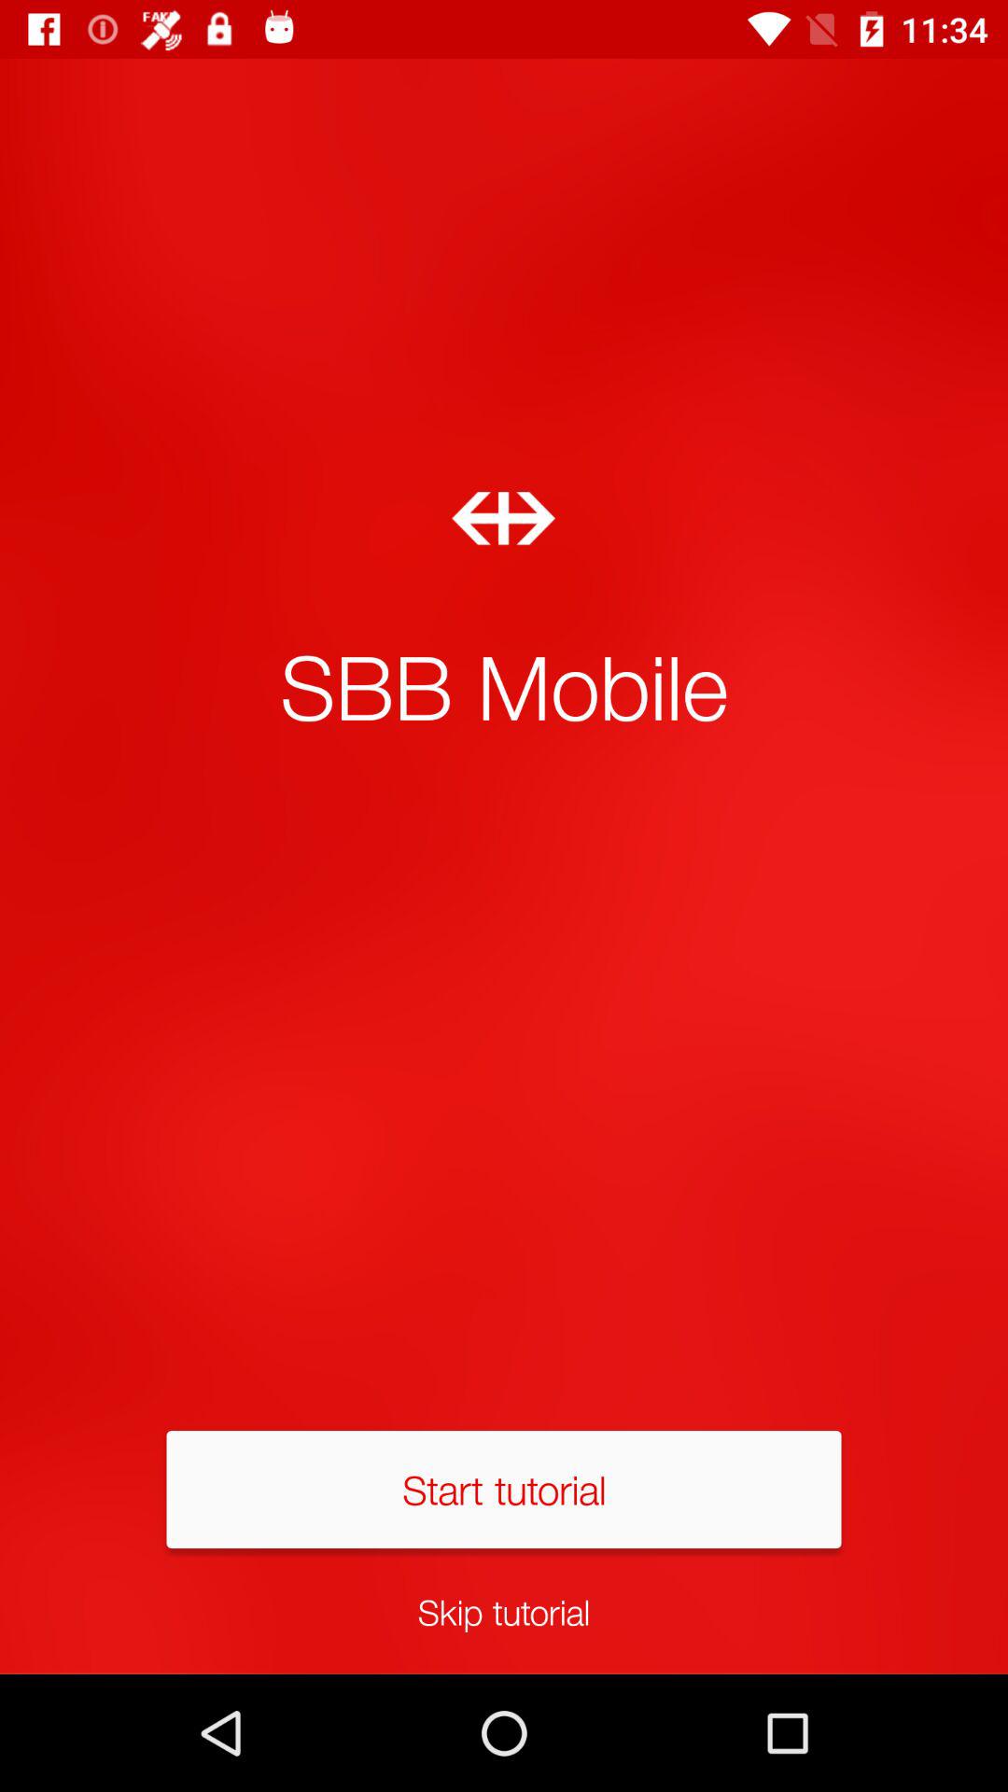  What do you see at coordinates (504, 1611) in the screenshot?
I see `turn on icon below the start tutorial` at bounding box center [504, 1611].